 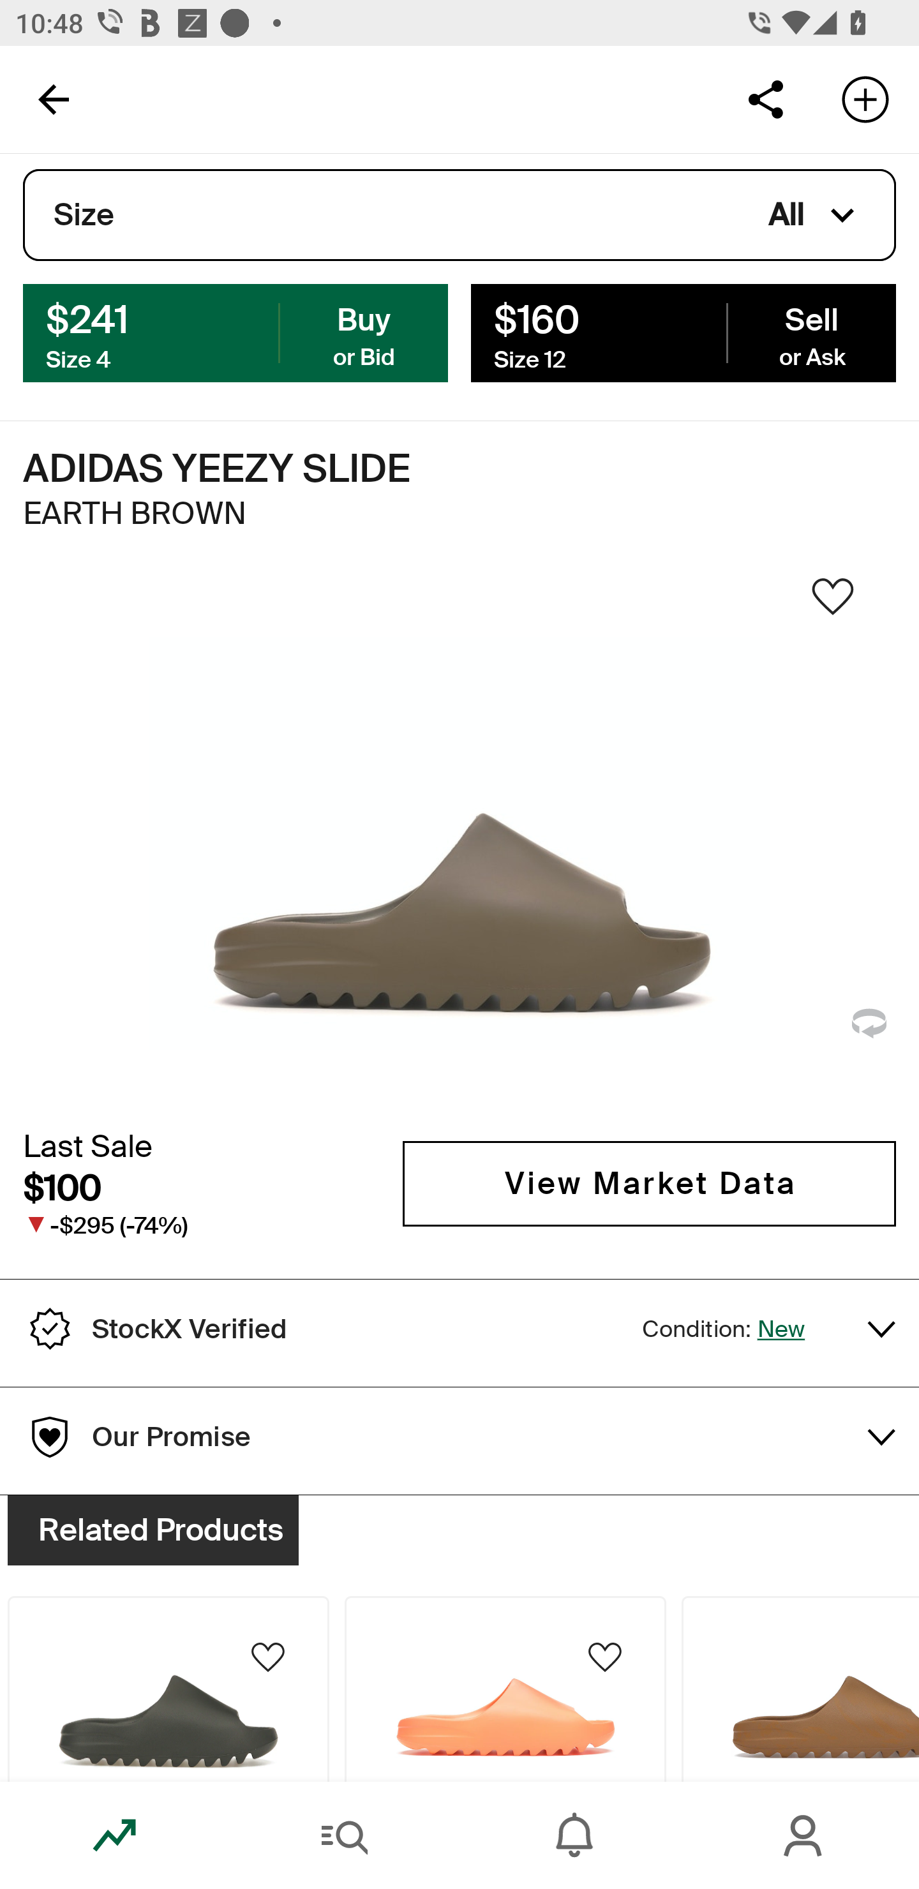 I want to click on Product Image, so click(x=168, y=1689).